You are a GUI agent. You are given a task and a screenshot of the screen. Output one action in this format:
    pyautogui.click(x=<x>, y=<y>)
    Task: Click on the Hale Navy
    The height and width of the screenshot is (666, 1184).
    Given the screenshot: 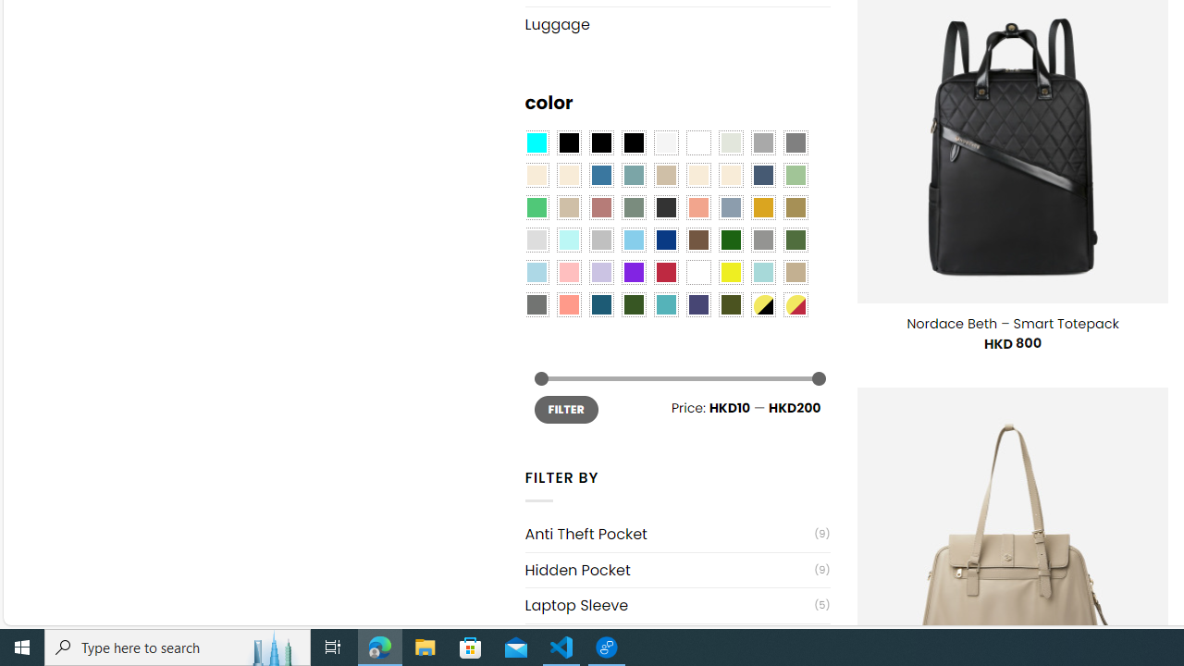 What is the action you would take?
    pyautogui.click(x=762, y=176)
    